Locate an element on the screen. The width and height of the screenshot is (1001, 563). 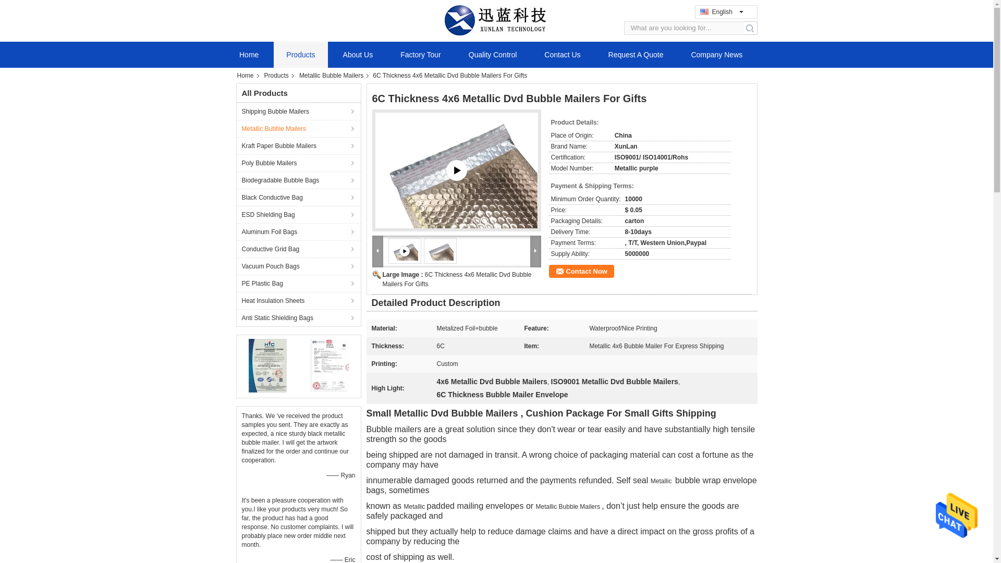
Poly Bubble Mailers is located at coordinates (298, 163).